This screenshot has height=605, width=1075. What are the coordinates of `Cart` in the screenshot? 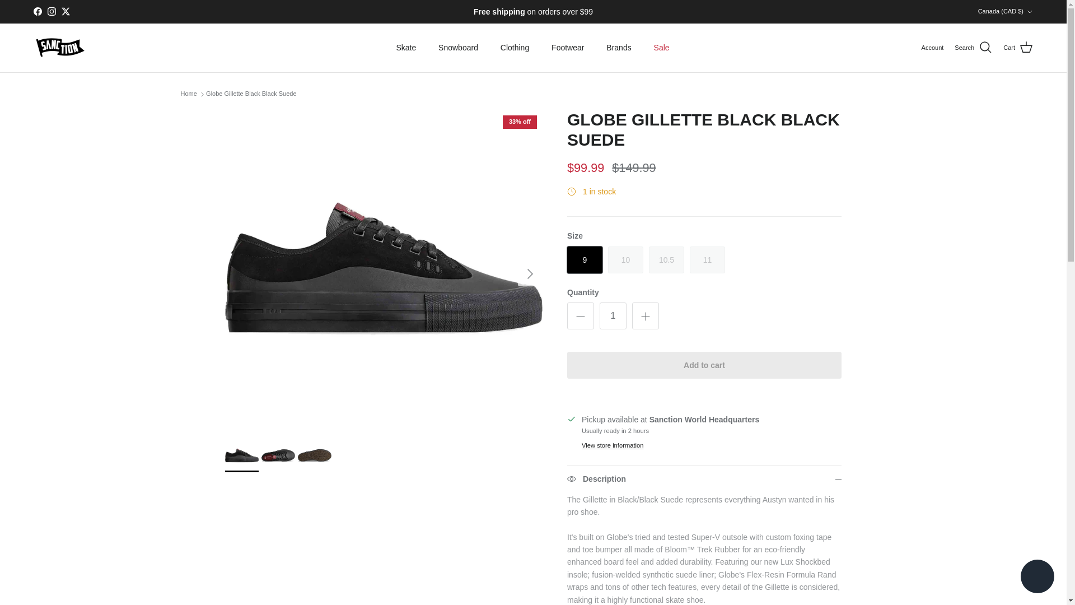 It's located at (1018, 48).